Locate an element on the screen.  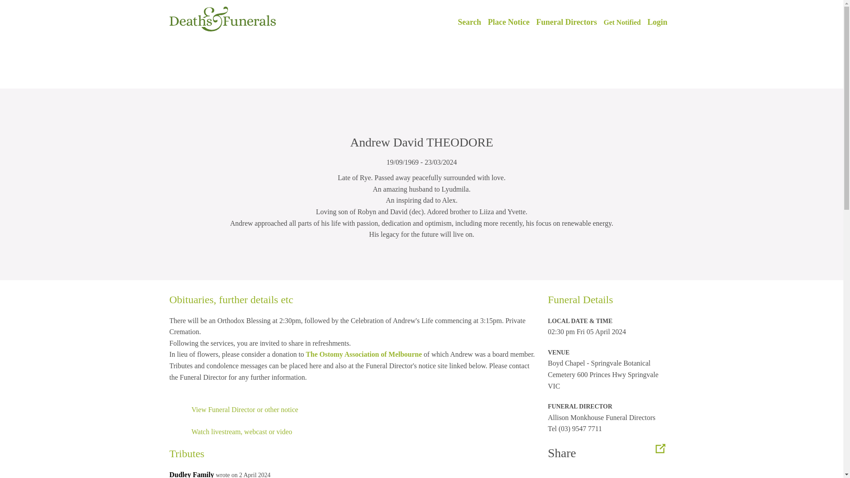
Place Notice is located at coordinates (509, 22).